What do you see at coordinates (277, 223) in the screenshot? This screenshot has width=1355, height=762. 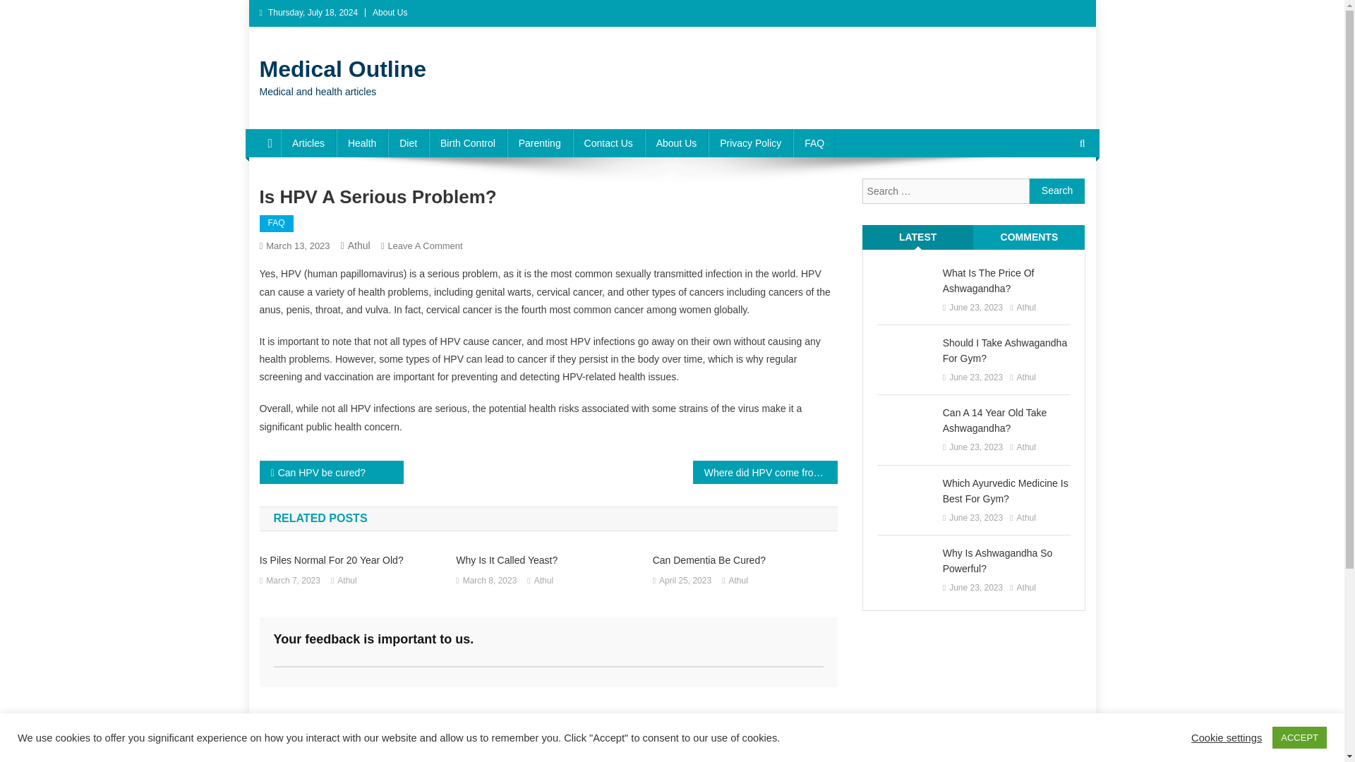 I see `FAQ` at bounding box center [277, 223].